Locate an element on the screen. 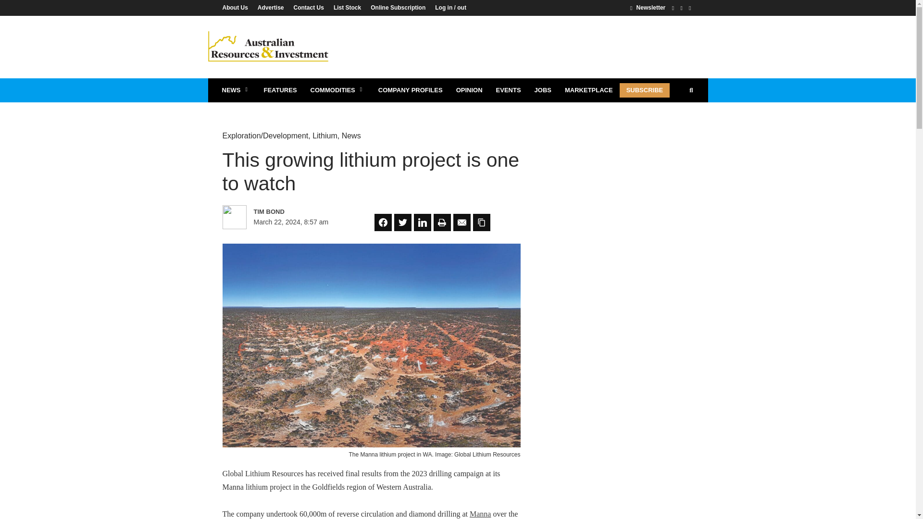 The height and width of the screenshot is (519, 923). View all posts by Tim Bond is located at coordinates (295, 211).